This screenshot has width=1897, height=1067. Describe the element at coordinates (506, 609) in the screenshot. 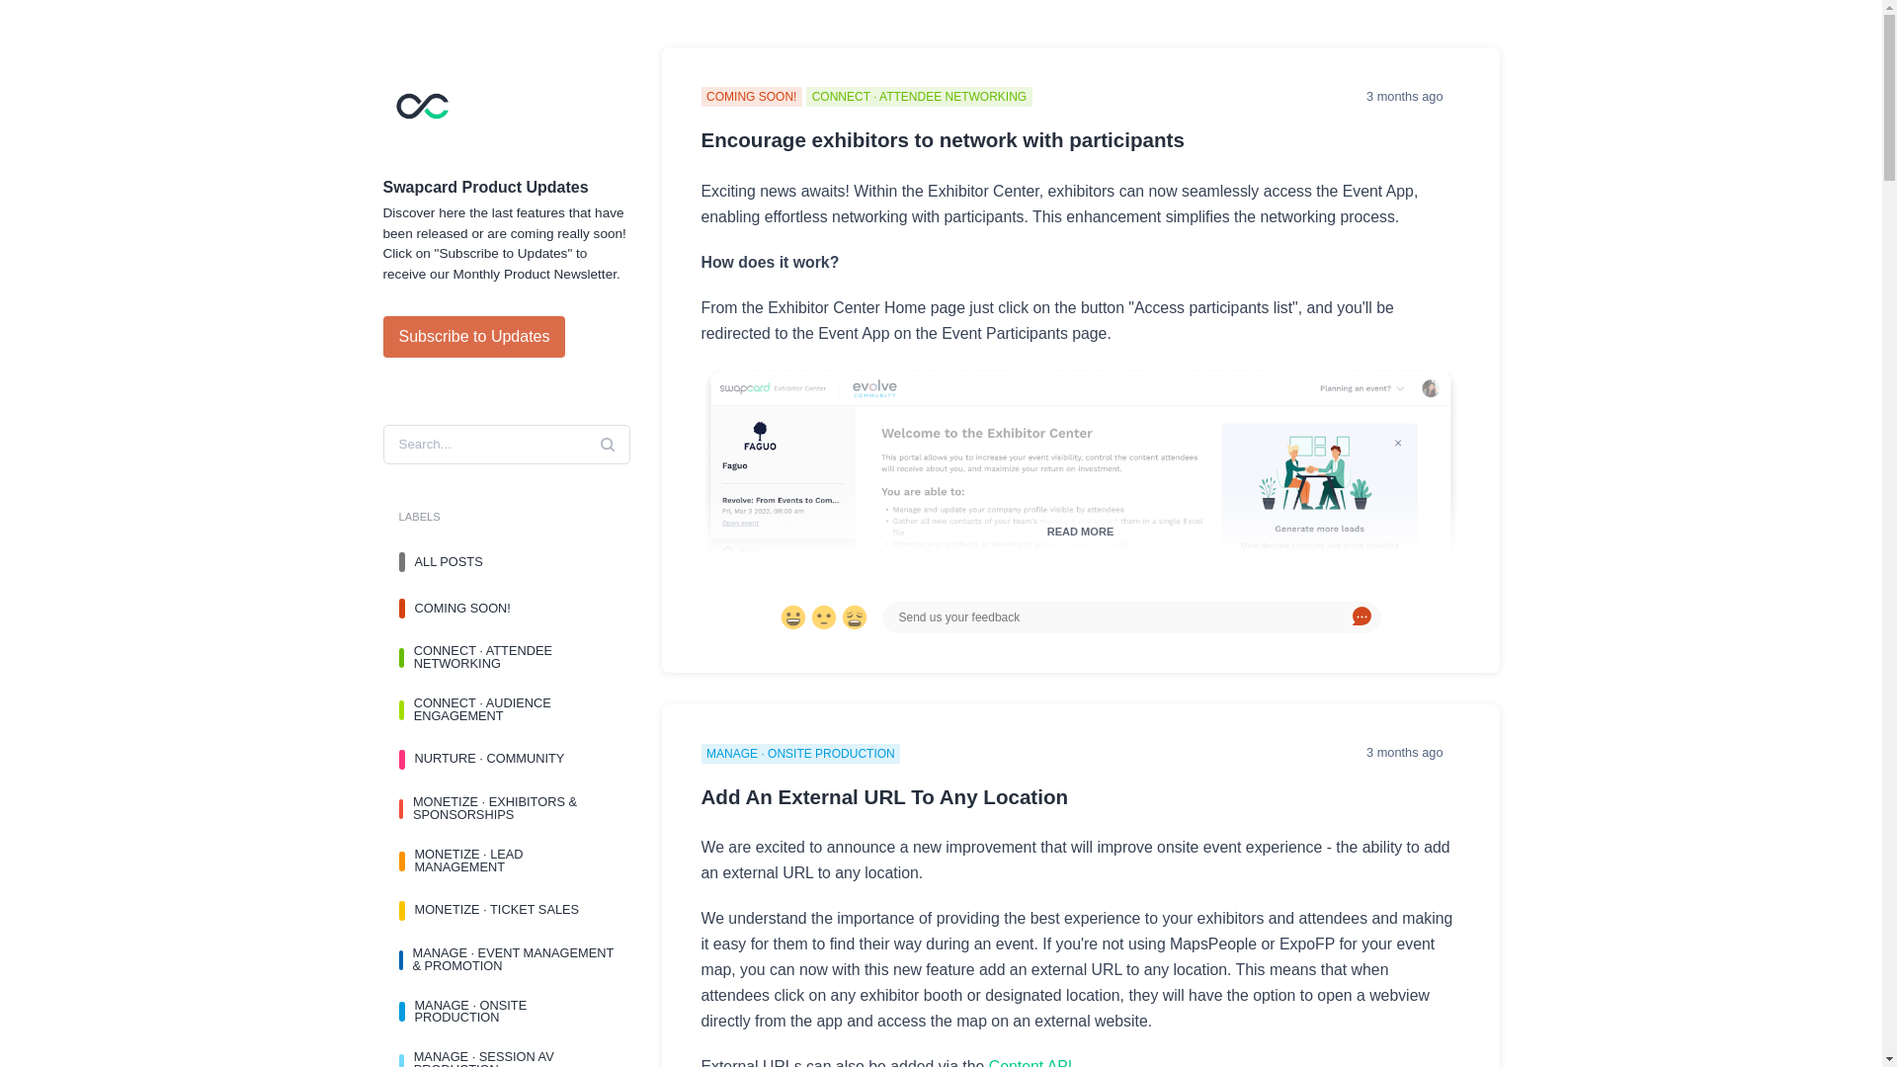

I see `COMING SOON!` at that location.